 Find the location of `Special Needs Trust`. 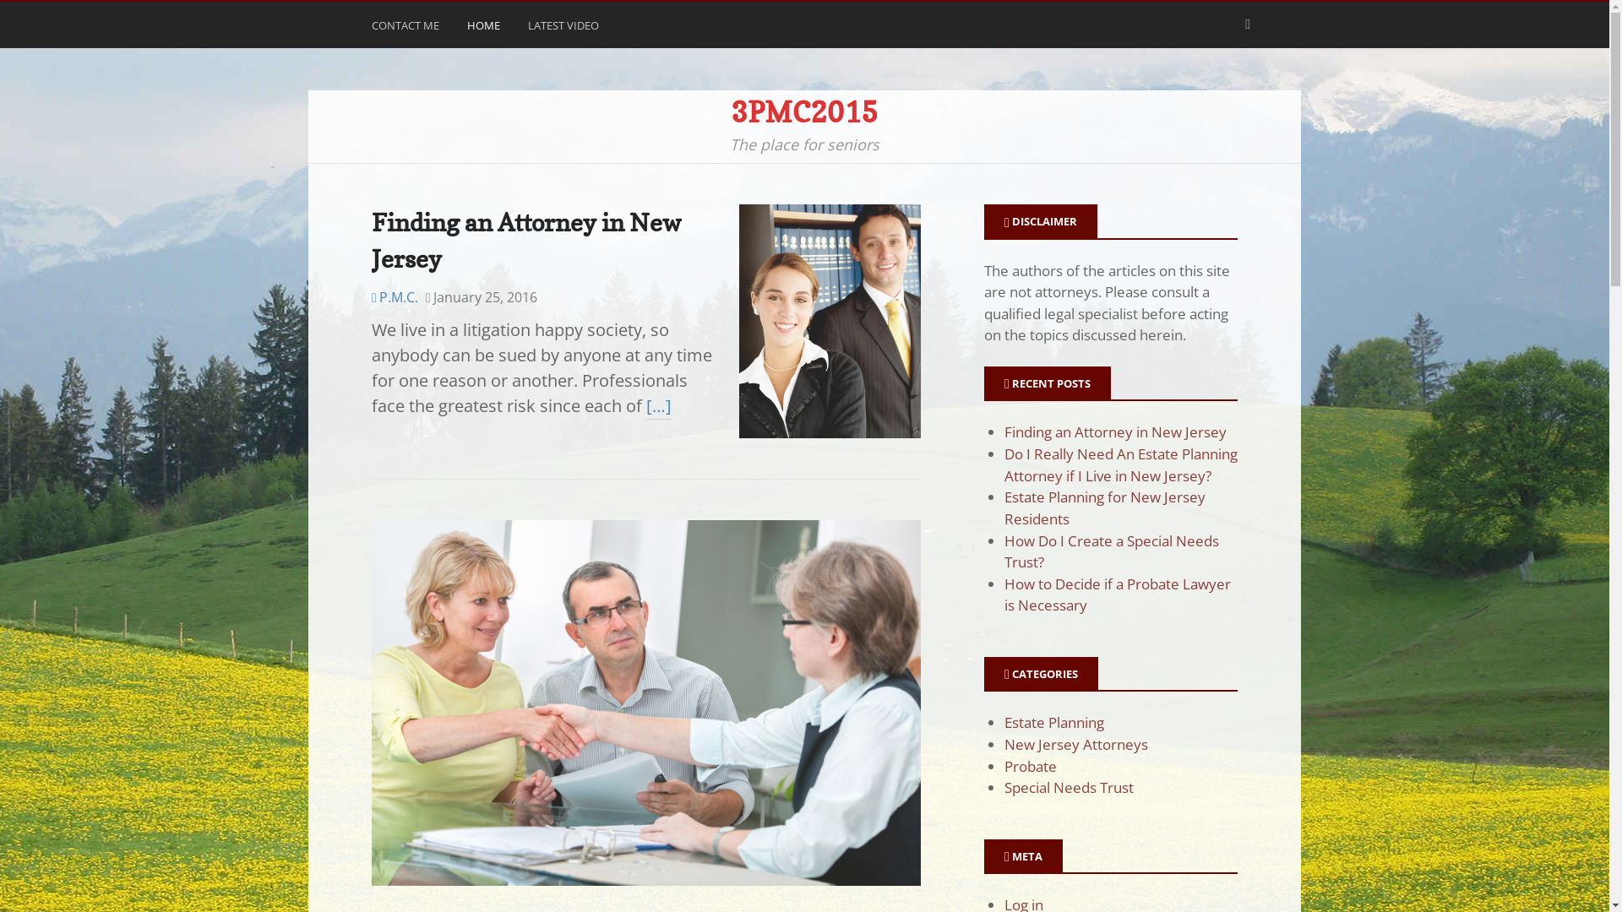

Special Needs Trust is located at coordinates (1070, 787).